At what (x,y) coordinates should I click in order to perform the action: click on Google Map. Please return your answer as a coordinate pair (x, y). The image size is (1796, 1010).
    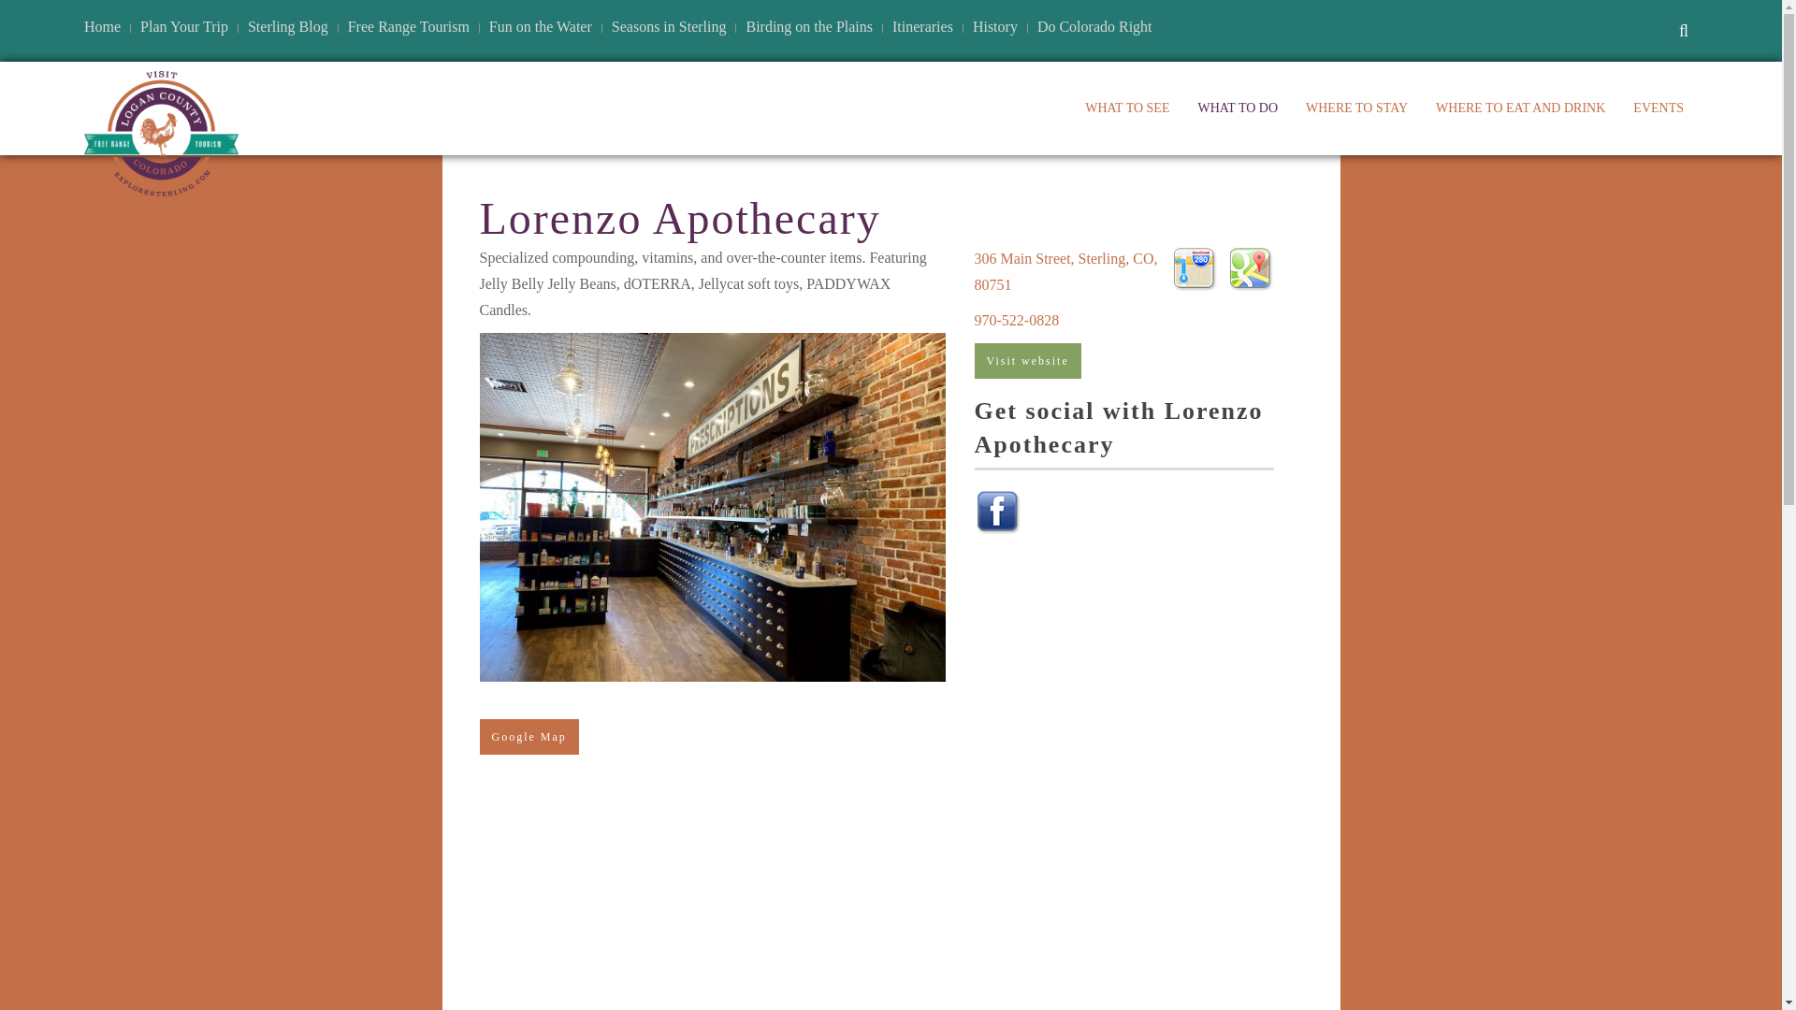
    Looking at the image, I should click on (529, 736).